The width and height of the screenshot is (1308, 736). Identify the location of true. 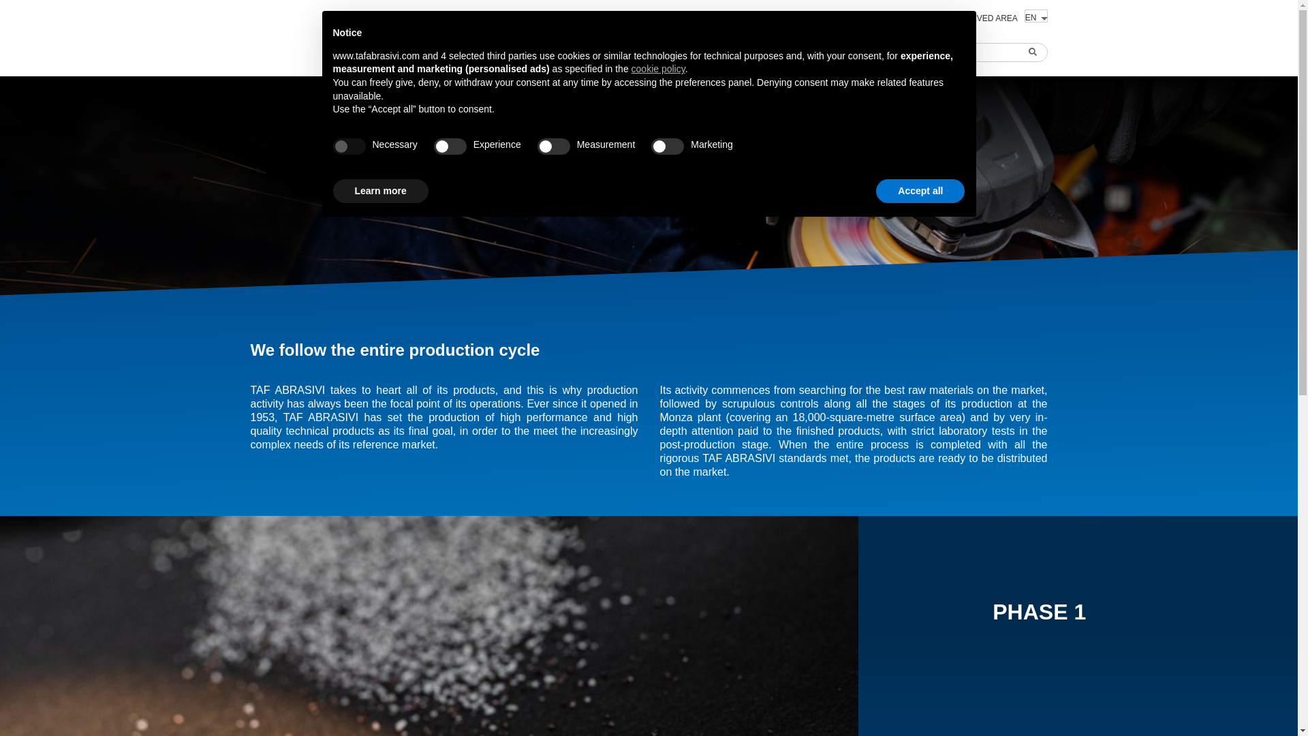
(348, 146).